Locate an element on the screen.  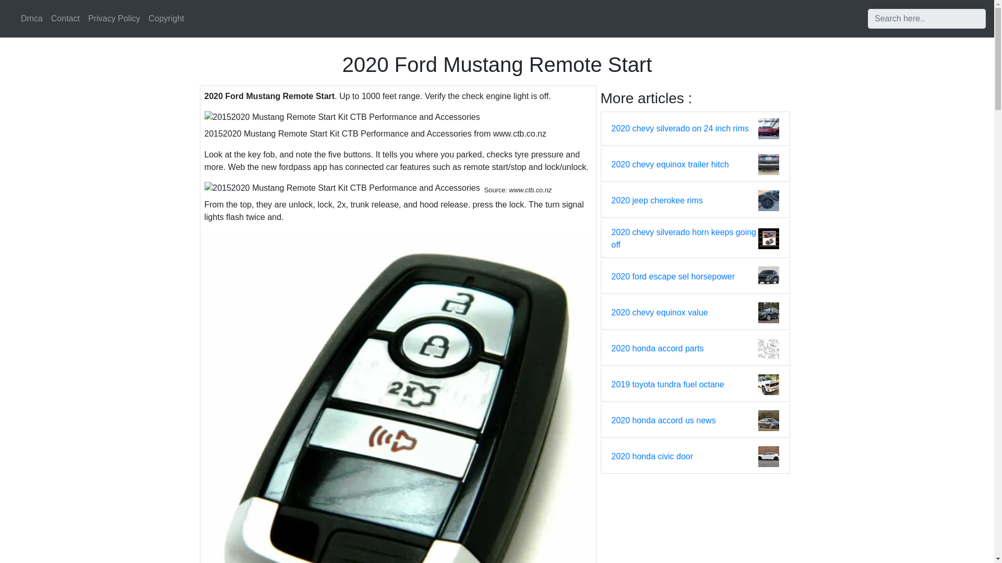
Privacy Policy is located at coordinates (114, 19).